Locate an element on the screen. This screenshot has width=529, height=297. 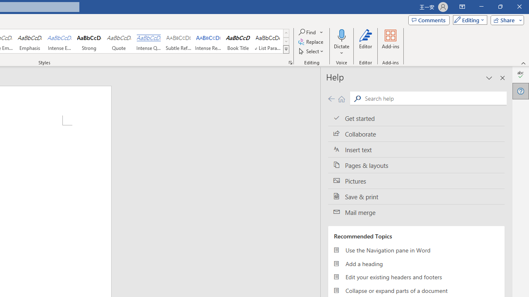
Intense Emphasis is located at coordinates (60, 41).